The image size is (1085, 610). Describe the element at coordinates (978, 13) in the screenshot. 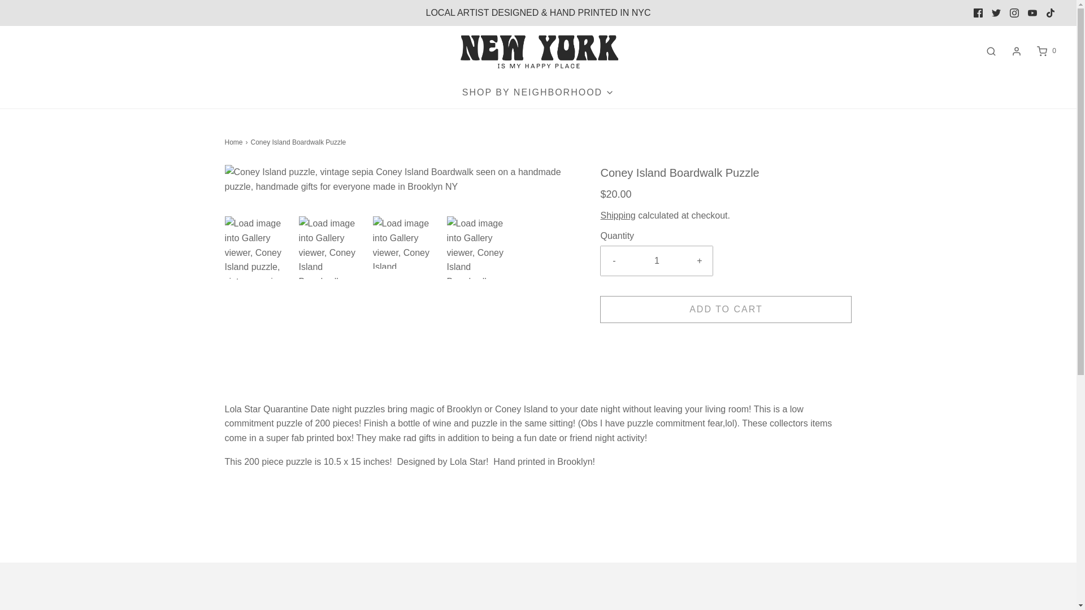

I see `Facebook icon` at that location.